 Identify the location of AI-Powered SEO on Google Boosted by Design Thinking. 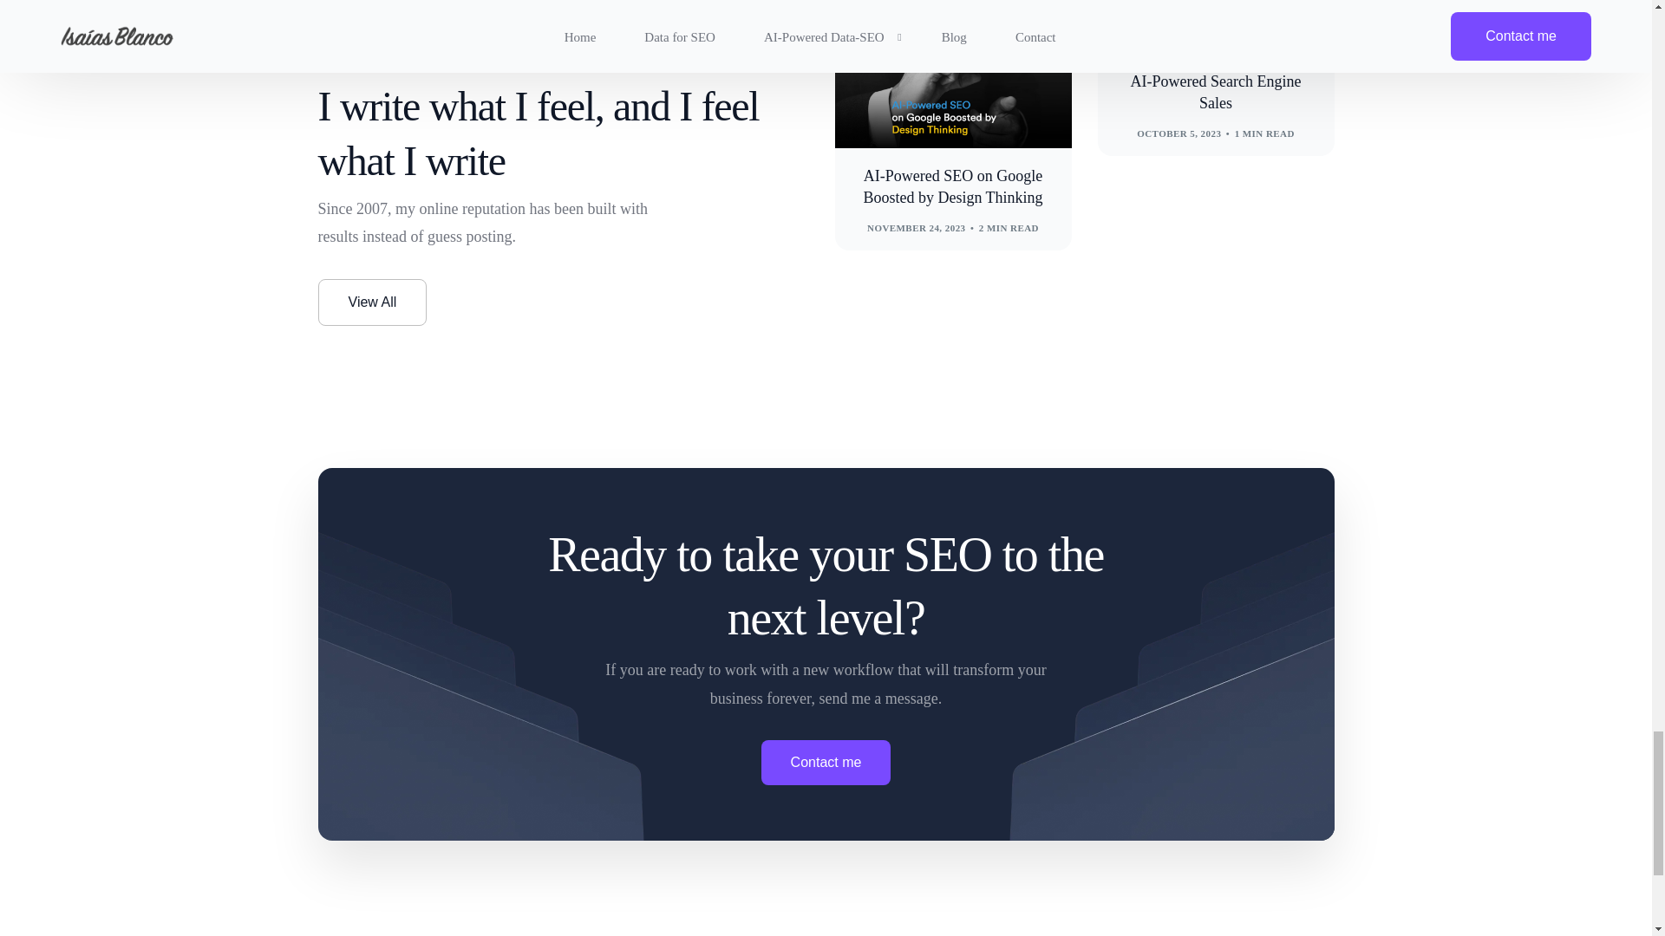
(952, 187).